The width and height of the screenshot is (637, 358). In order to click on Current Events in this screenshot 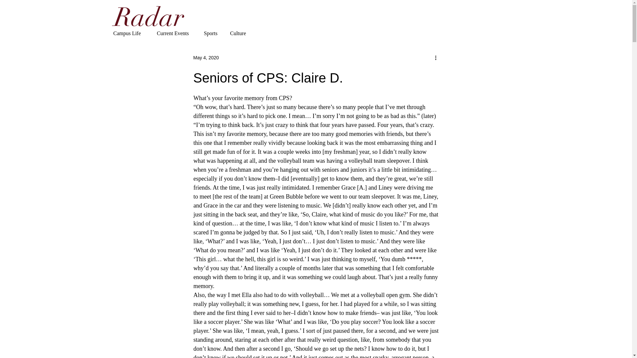, I will do `click(173, 33)`.